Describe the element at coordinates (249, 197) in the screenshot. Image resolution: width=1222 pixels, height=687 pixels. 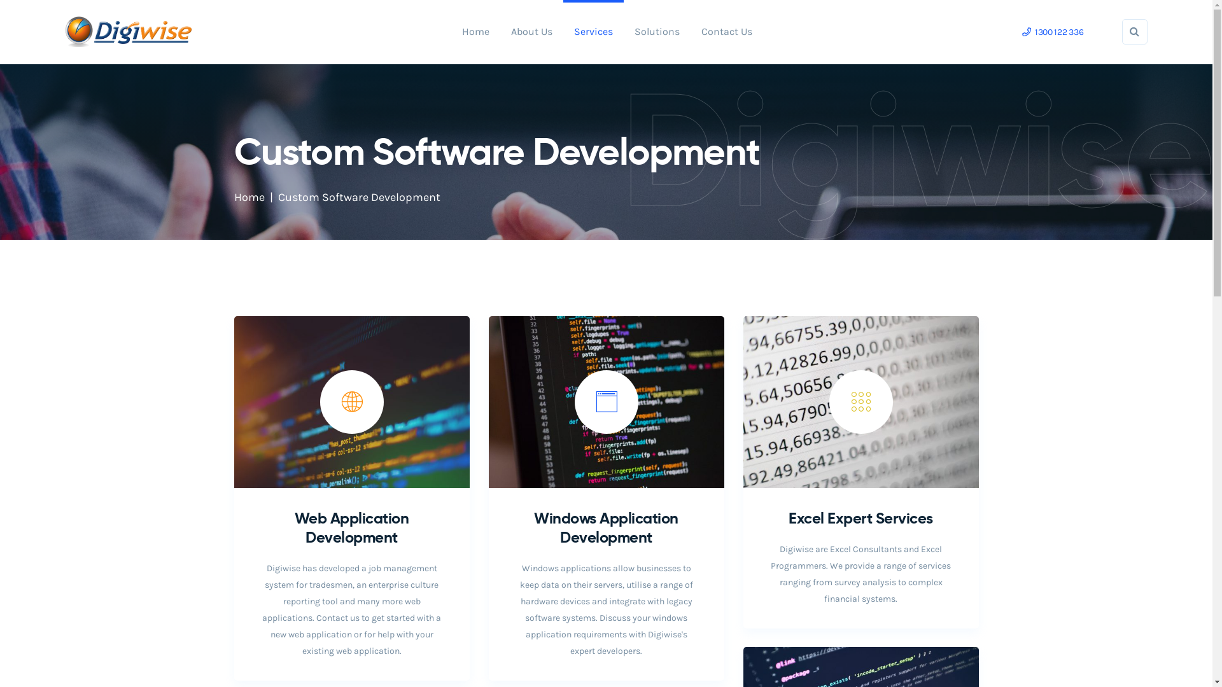
I see `Home` at that location.